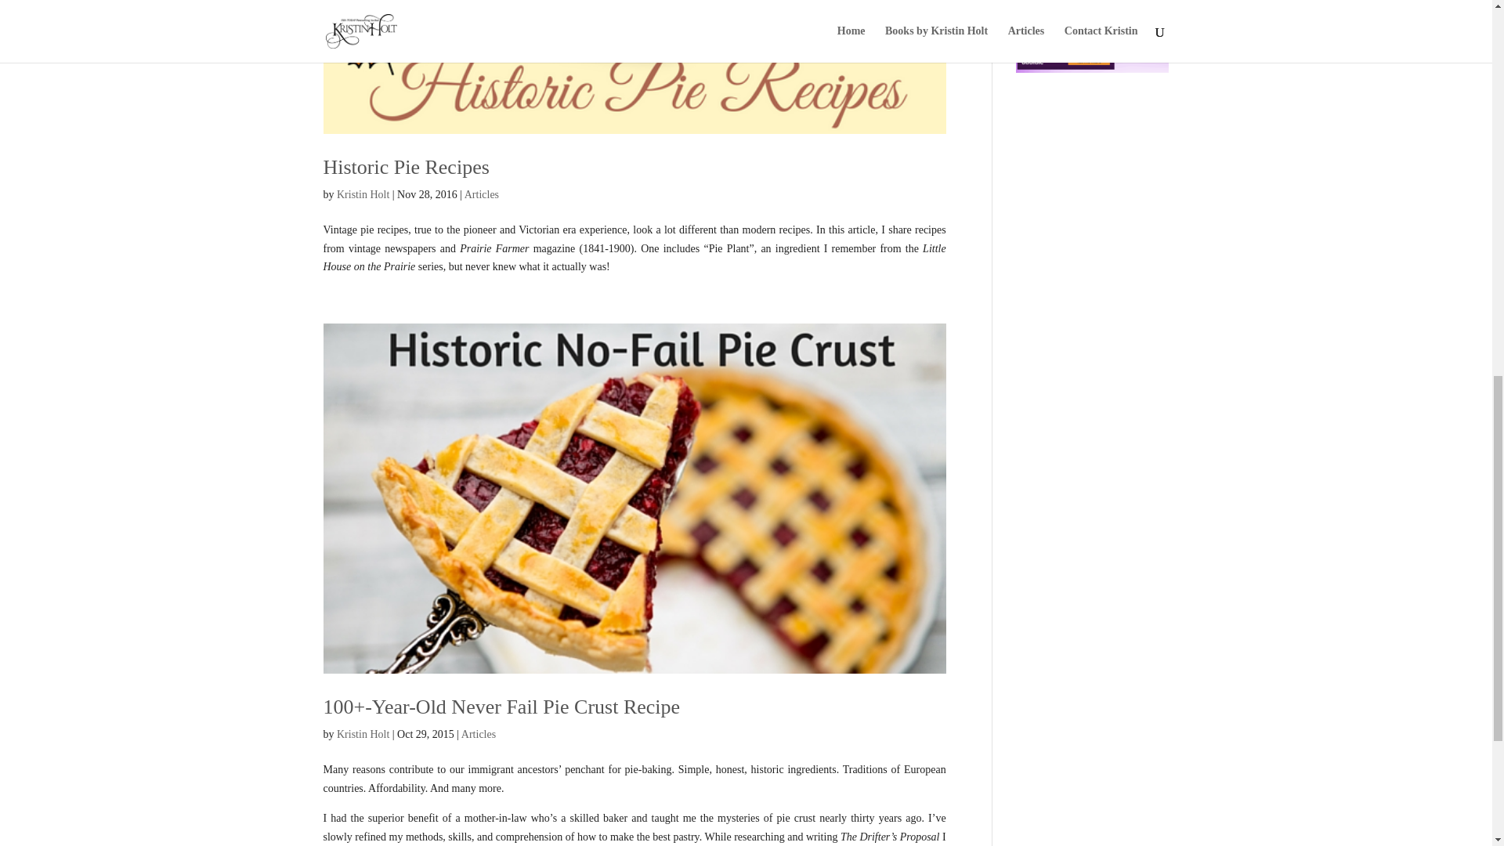  Describe the element at coordinates (363, 734) in the screenshot. I see `Kristin Holt` at that location.